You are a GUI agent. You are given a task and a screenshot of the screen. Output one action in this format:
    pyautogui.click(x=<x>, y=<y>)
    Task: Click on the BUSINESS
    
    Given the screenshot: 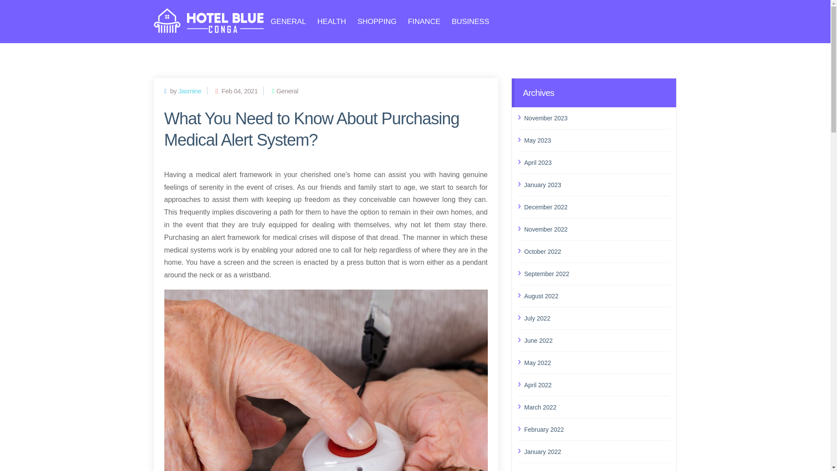 What is the action you would take?
    pyautogui.click(x=470, y=22)
    